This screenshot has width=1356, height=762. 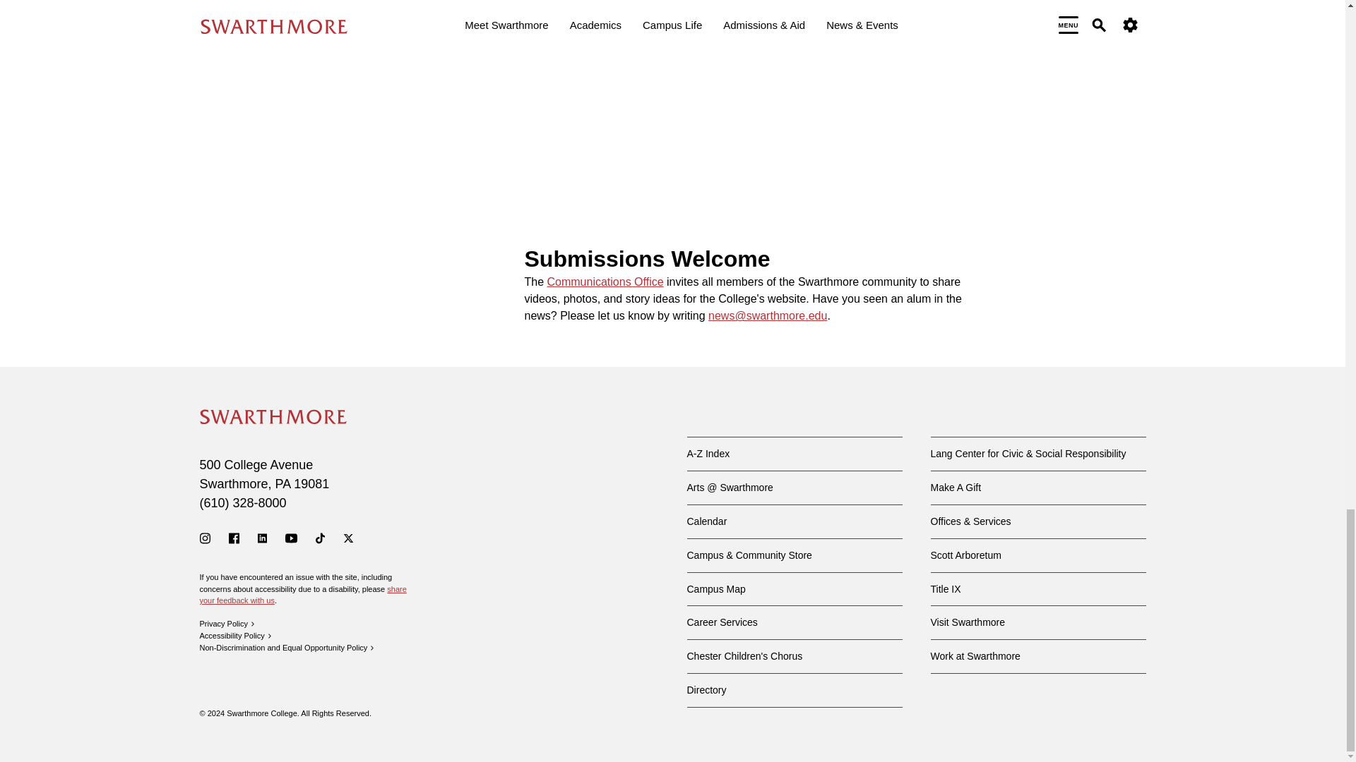 What do you see at coordinates (291, 538) in the screenshot?
I see `YouTube` at bounding box center [291, 538].